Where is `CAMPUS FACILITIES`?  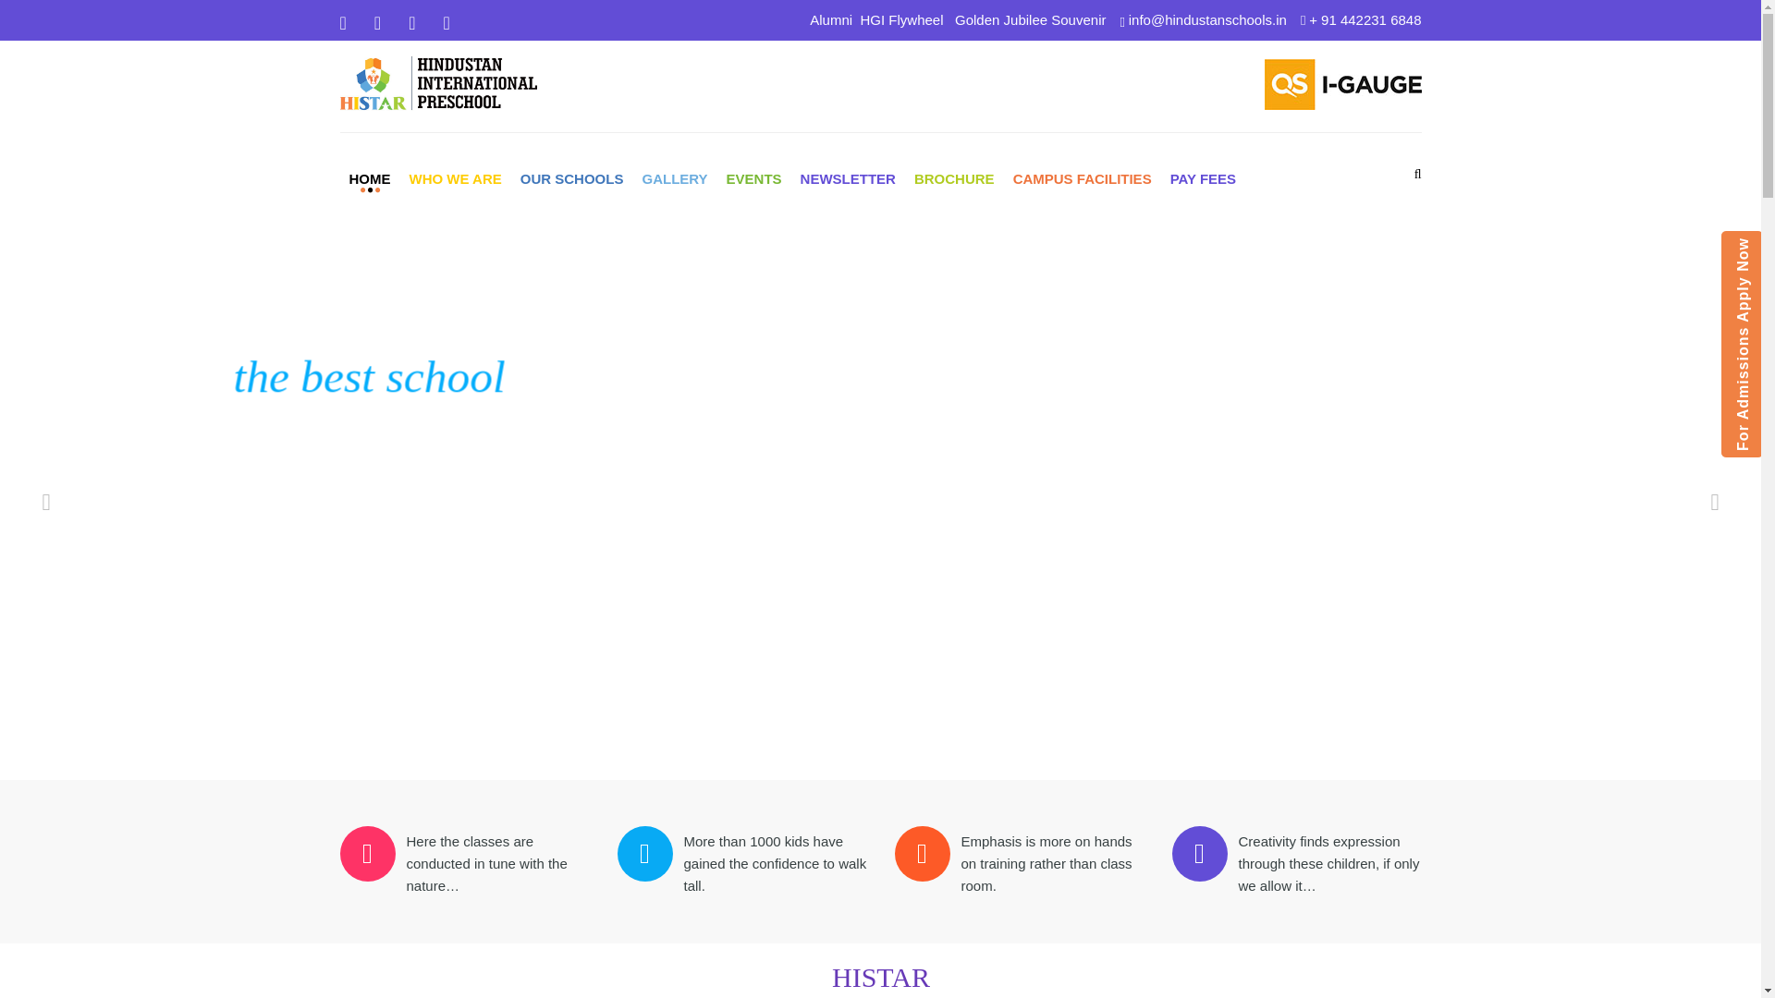 CAMPUS FACILITIES is located at coordinates (1082, 179).